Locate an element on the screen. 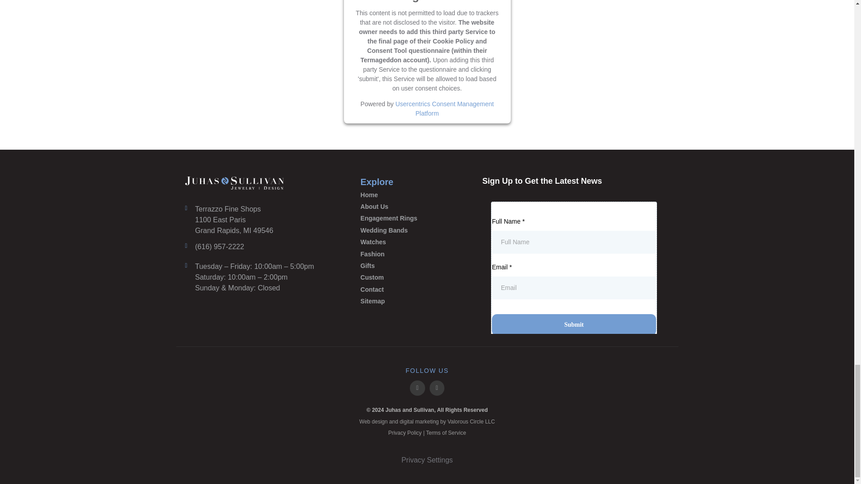 This screenshot has height=484, width=861. Grand Rapids Website Design is located at coordinates (471, 422).